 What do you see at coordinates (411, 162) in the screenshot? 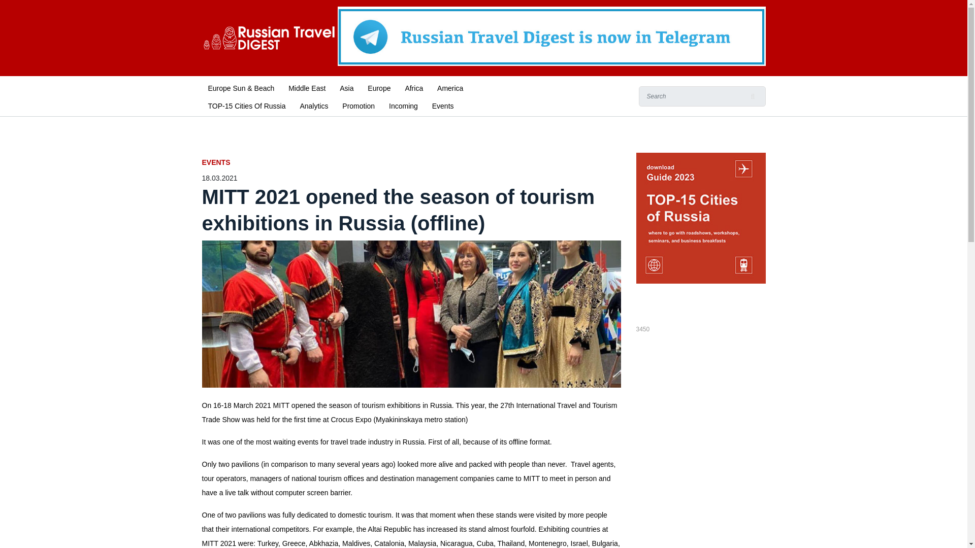
I see `EVENTS` at bounding box center [411, 162].